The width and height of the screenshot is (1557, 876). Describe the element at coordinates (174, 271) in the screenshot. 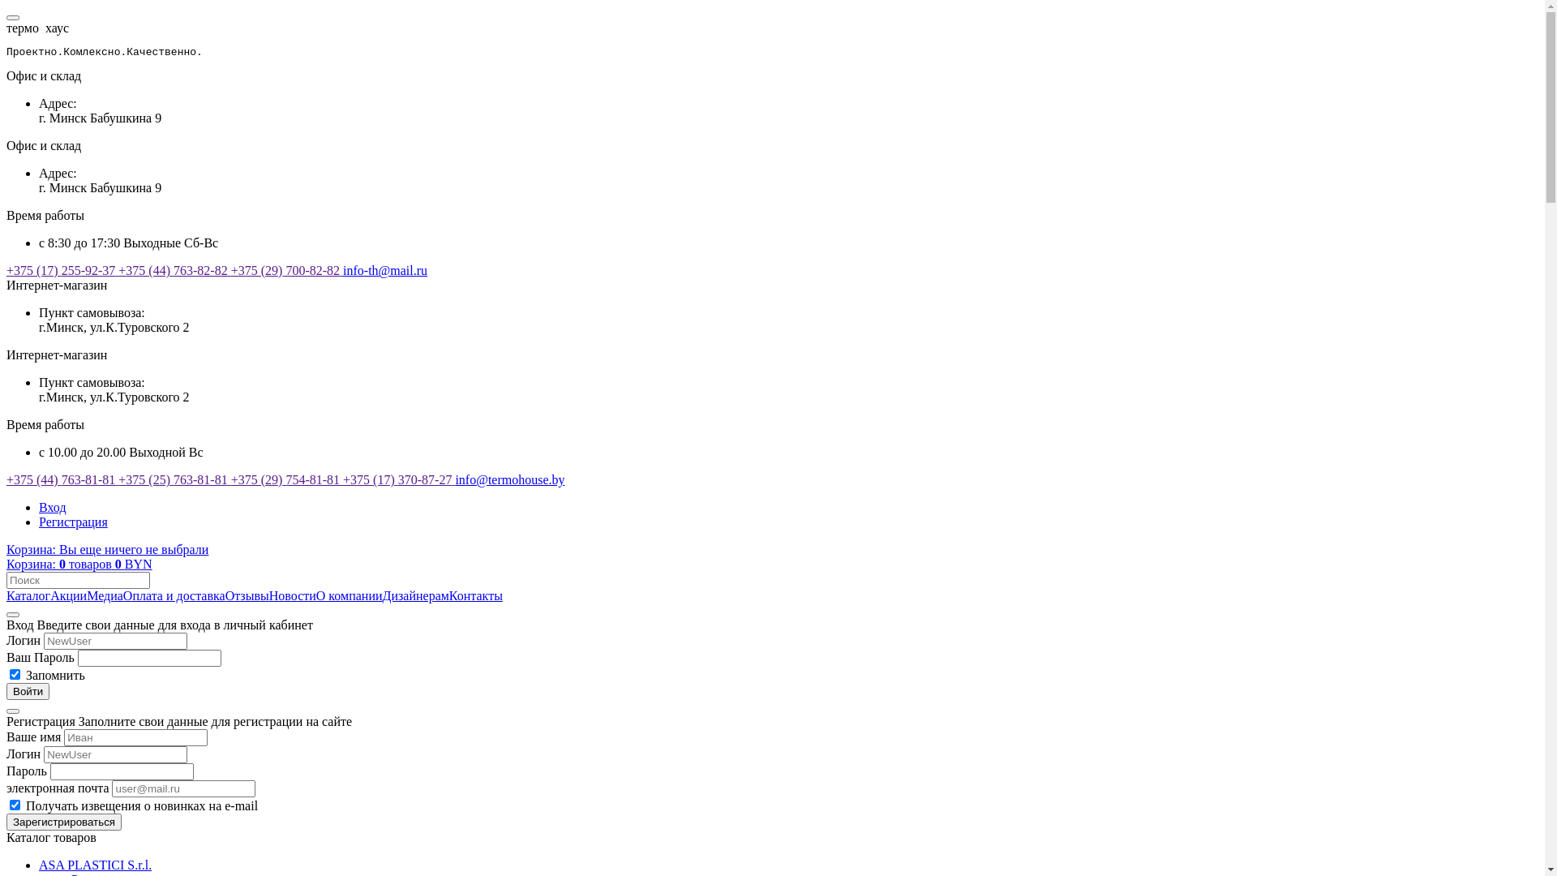

I see `+375 (44) 763-82-82` at that location.